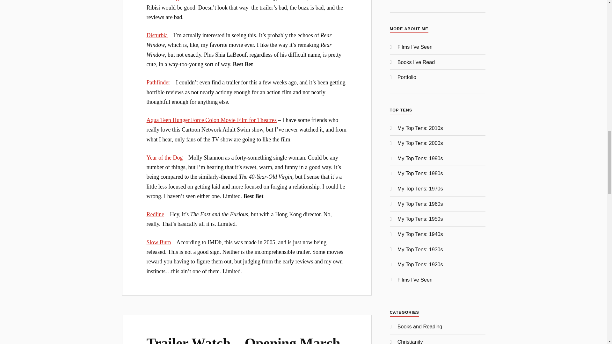 This screenshot has height=344, width=612. What do you see at coordinates (165, 157) in the screenshot?
I see `Year of the Dog` at bounding box center [165, 157].